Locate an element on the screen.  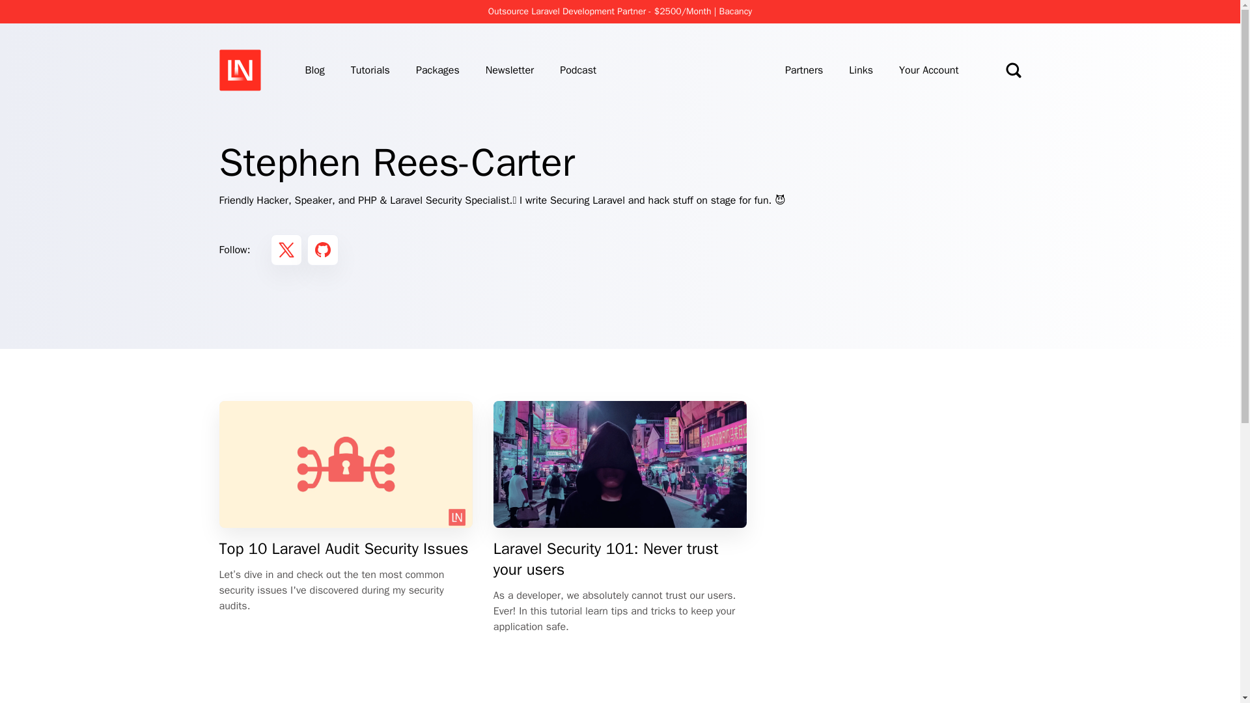
Your Account is located at coordinates (928, 70).